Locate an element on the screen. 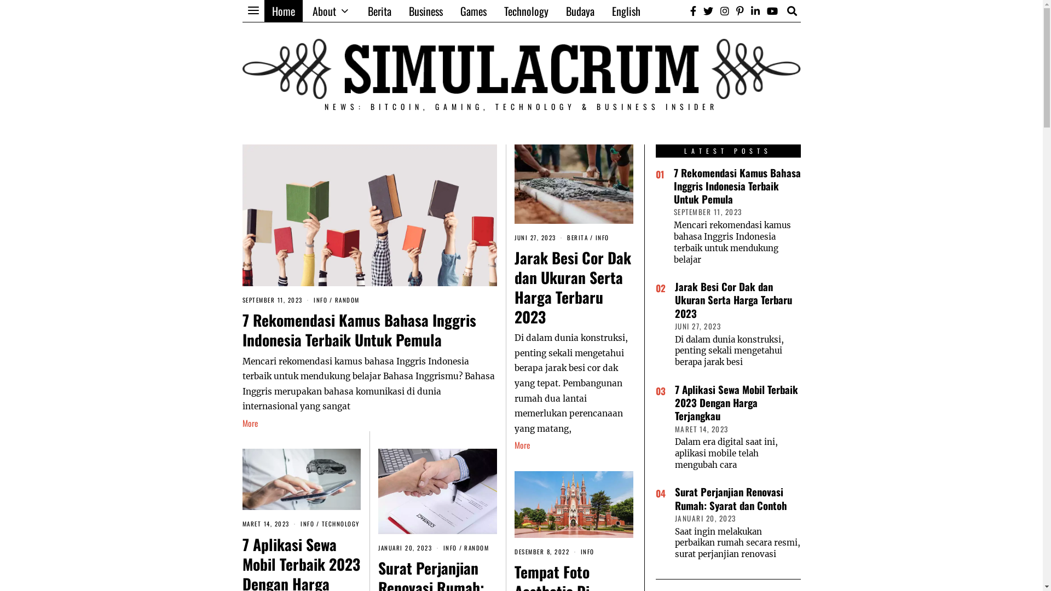  LinkedIn is located at coordinates (755, 11).